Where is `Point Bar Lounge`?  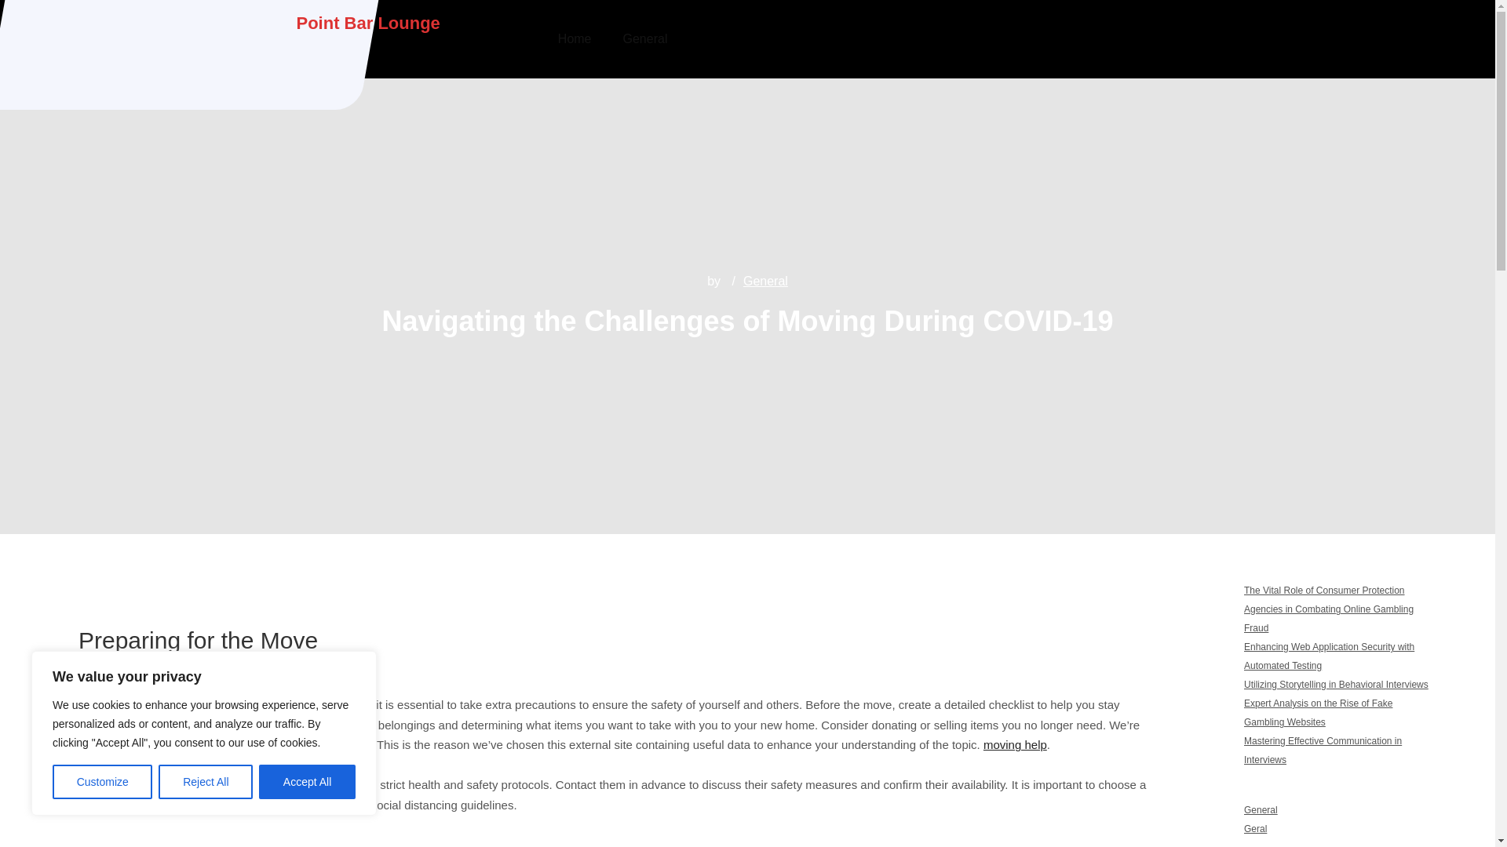
Point Bar Lounge is located at coordinates (368, 24).